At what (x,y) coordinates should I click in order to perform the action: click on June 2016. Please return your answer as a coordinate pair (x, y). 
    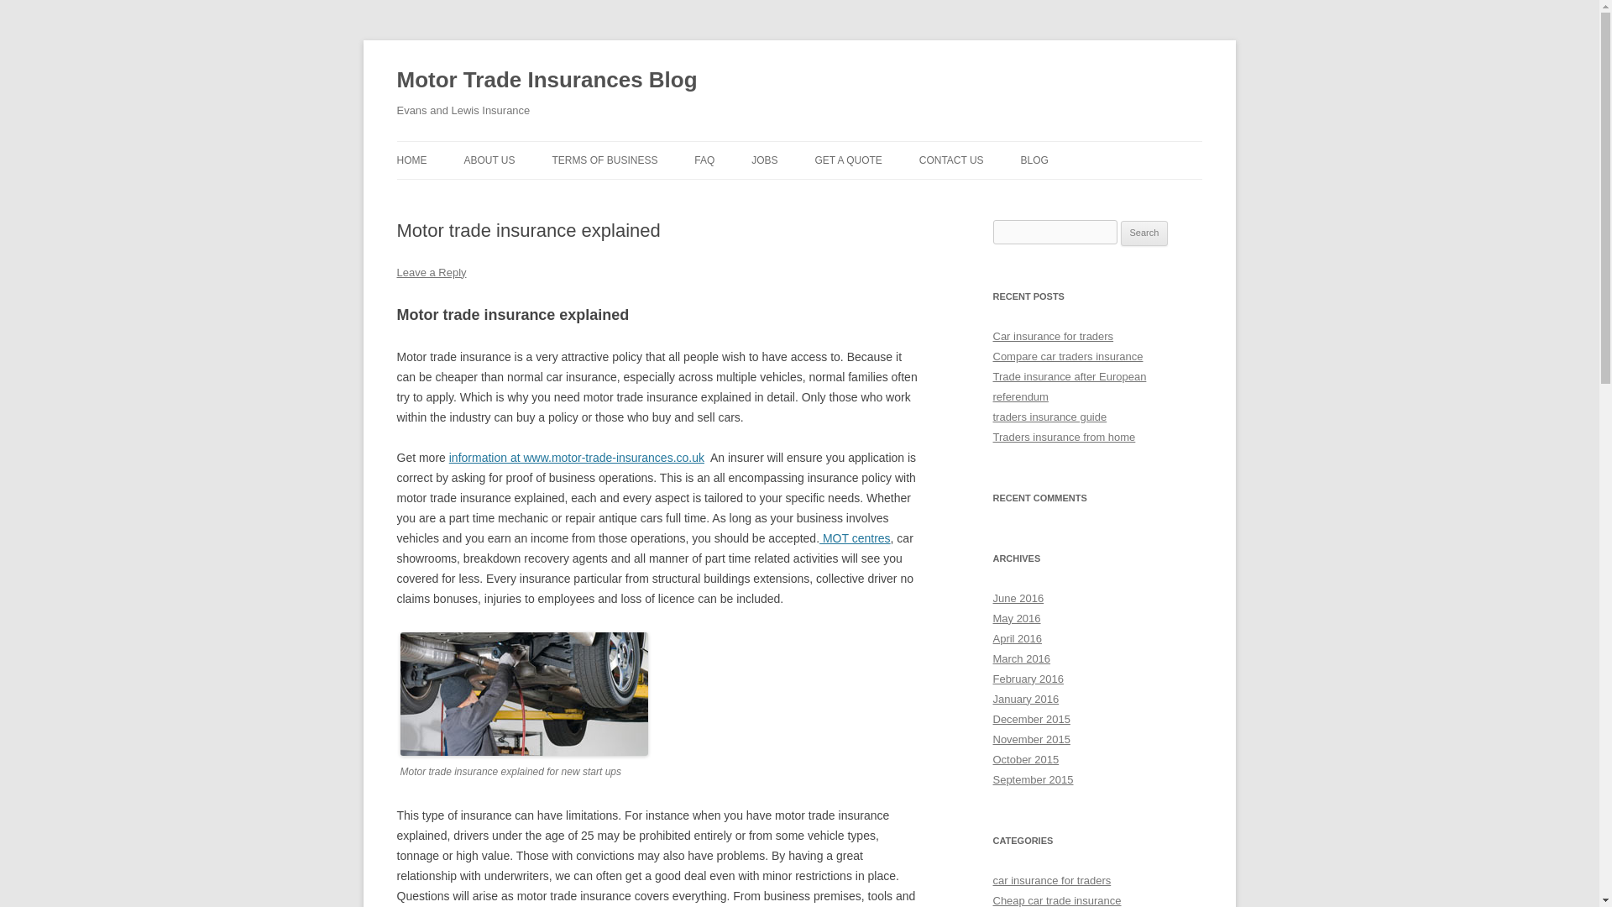
    Looking at the image, I should click on (1018, 598).